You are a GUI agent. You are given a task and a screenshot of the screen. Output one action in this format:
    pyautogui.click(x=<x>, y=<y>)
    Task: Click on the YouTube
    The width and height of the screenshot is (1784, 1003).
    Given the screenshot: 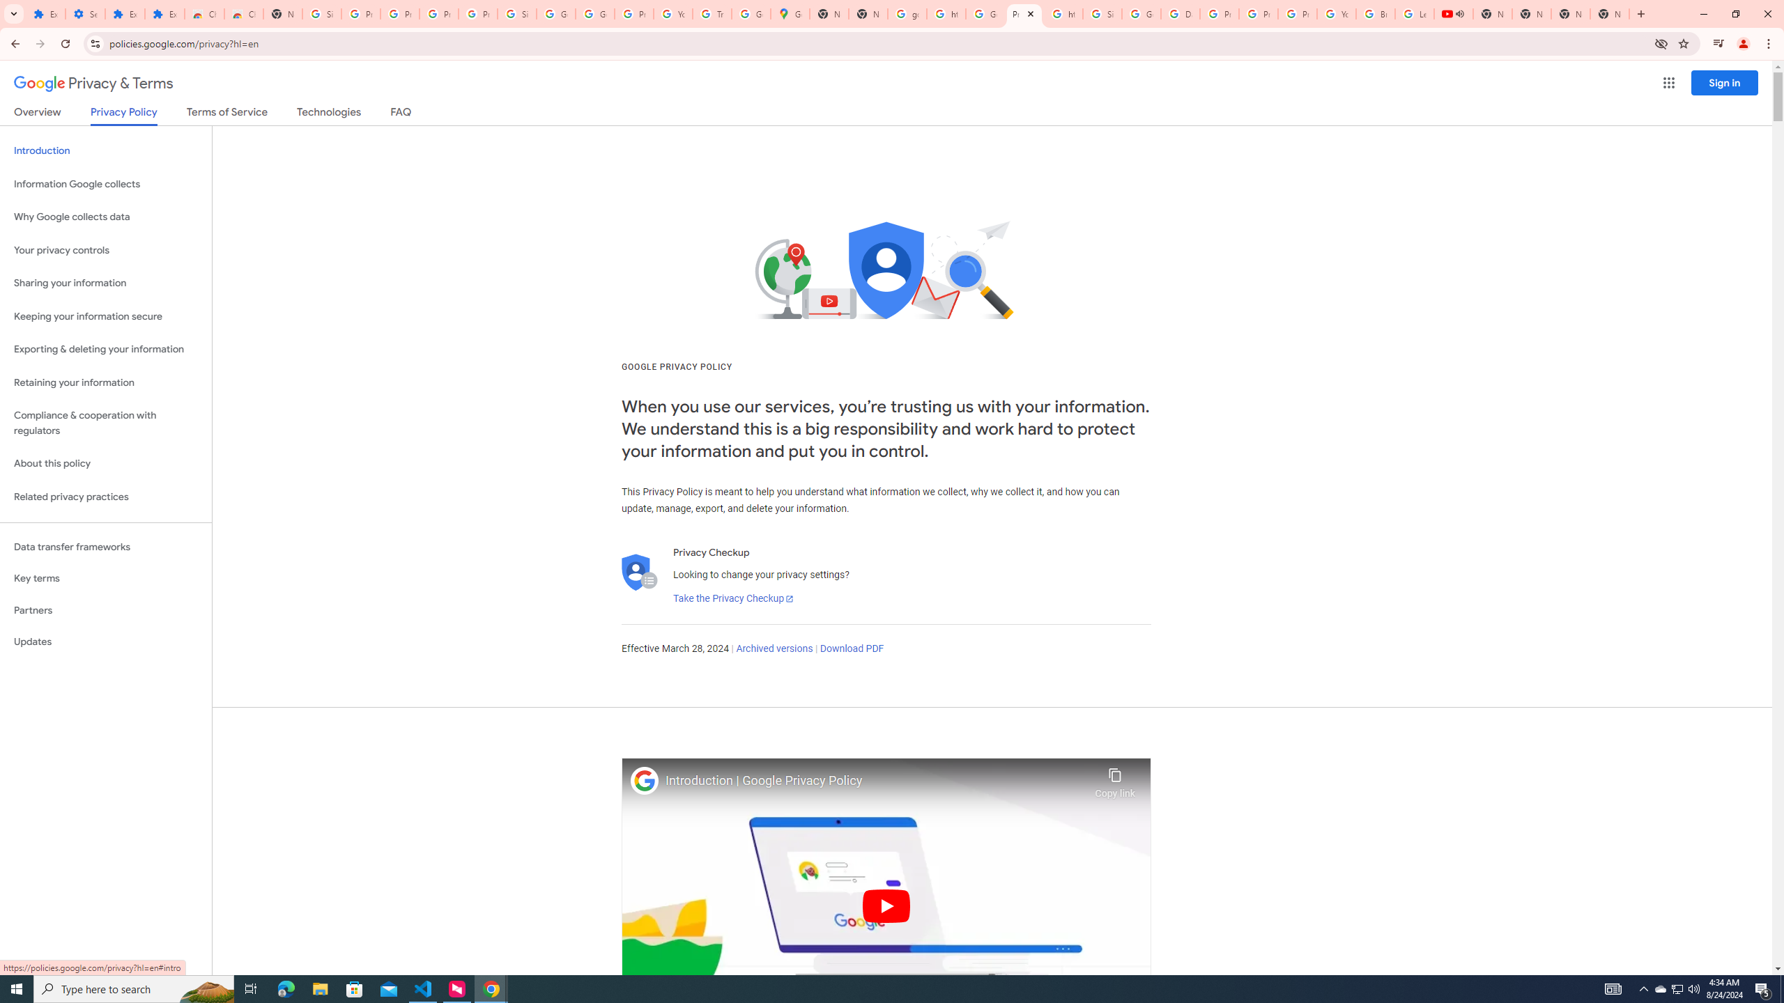 What is the action you would take?
    pyautogui.click(x=673, y=14)
    